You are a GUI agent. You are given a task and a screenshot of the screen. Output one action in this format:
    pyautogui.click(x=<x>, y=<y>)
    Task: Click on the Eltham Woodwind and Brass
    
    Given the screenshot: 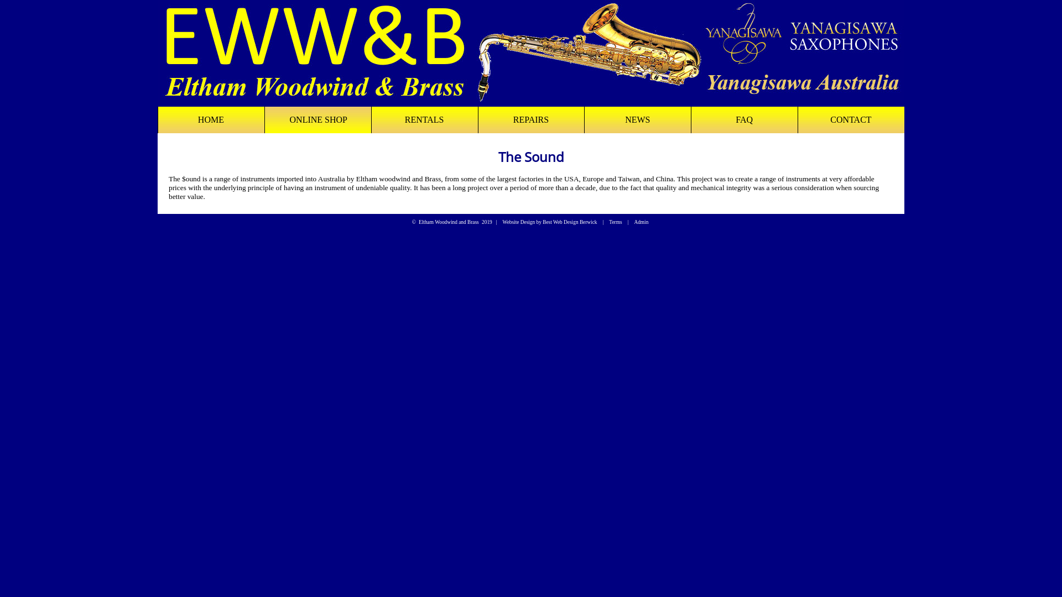 What is the action you would take?
    pyautogui.click(x=449, y=222)
    